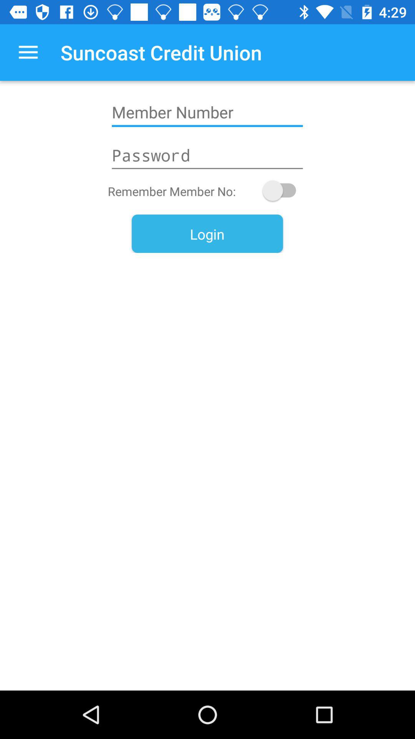 Image resolution: width=415 pixels, height=739 pixels. What do you see at coordinates (207, 233) in the screenshot?
I see `click the login` at bounding box center [207, 233].